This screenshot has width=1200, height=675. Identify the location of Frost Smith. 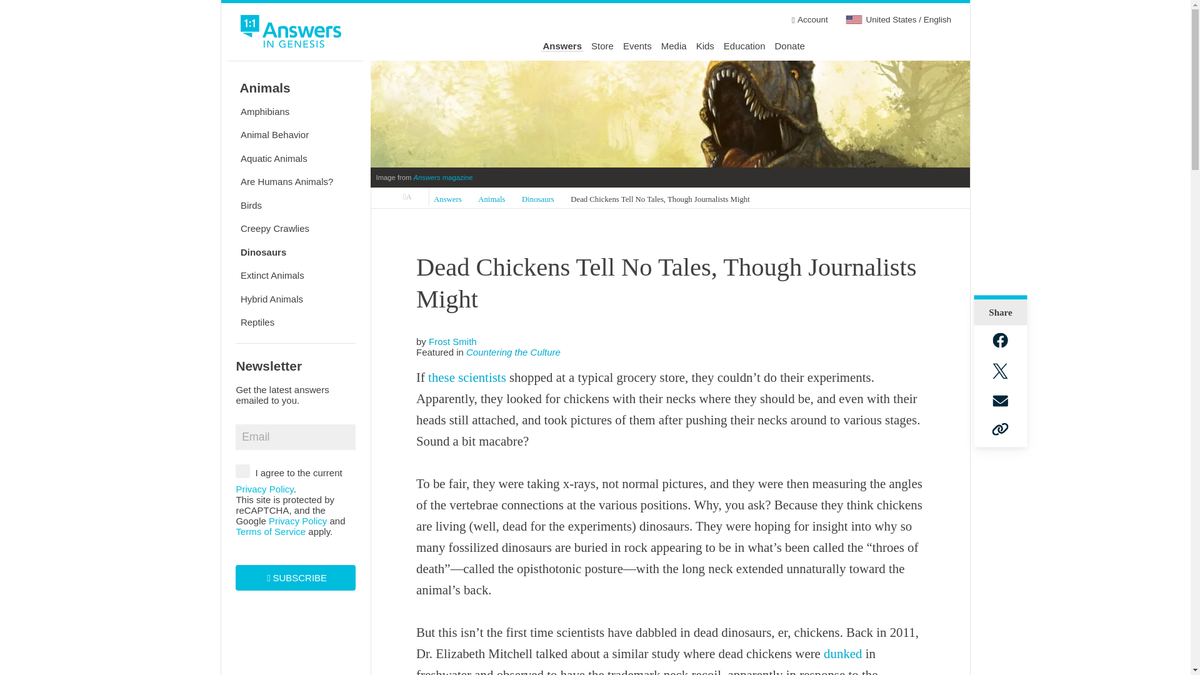
(452, 341).